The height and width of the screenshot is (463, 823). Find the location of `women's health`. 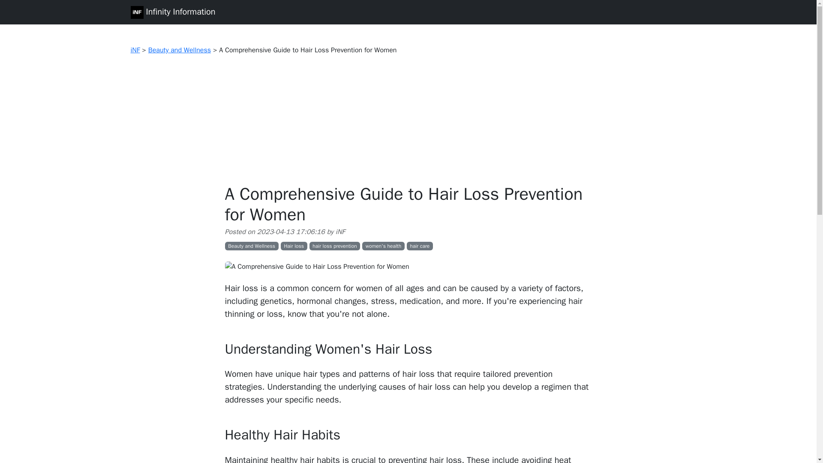

women's health is located at coordinates (383, 246).